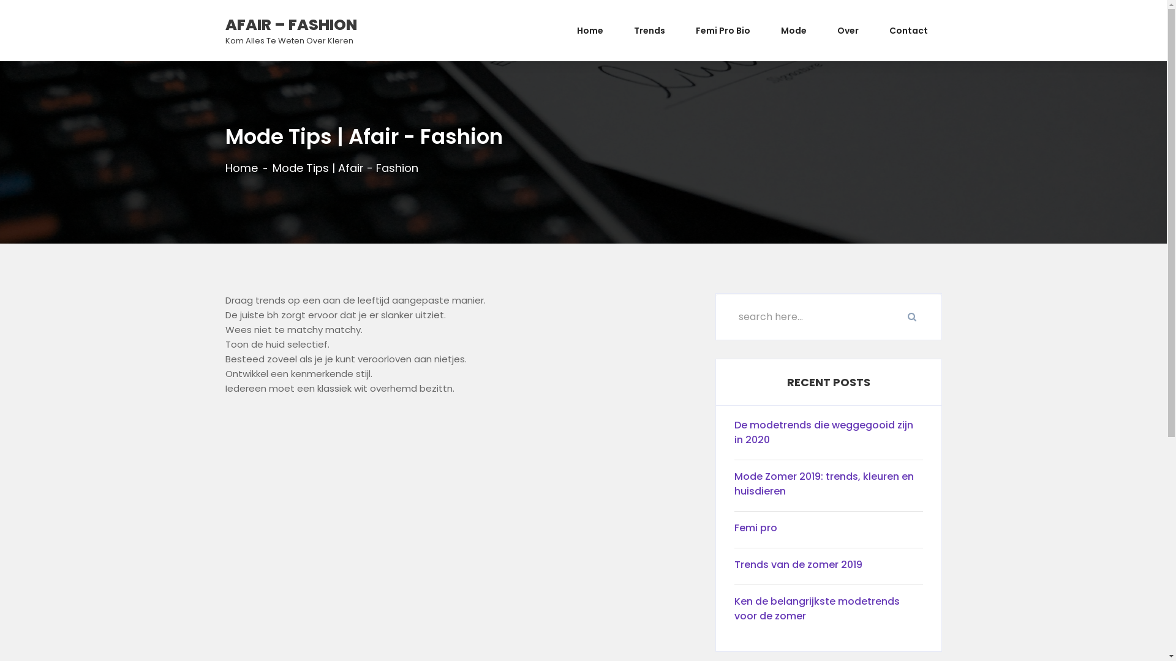 The height and width of the screenshot is (661, 1176). What do you see at coordinates (828, 568) in the screenshot?
I see `Trends van de zomer 2019` at bounding box center [828, 568].